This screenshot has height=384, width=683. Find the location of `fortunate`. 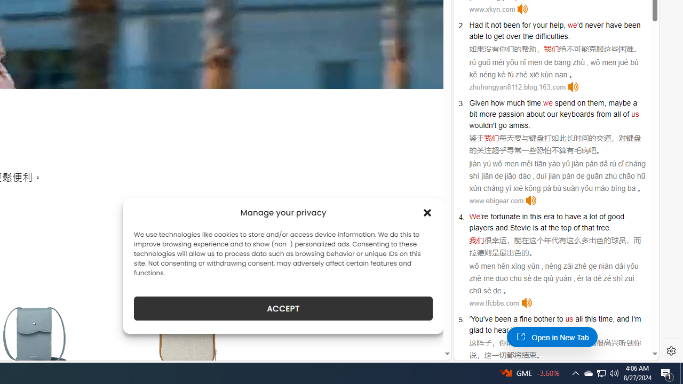

fortunate is located at coordinates (505, 217).